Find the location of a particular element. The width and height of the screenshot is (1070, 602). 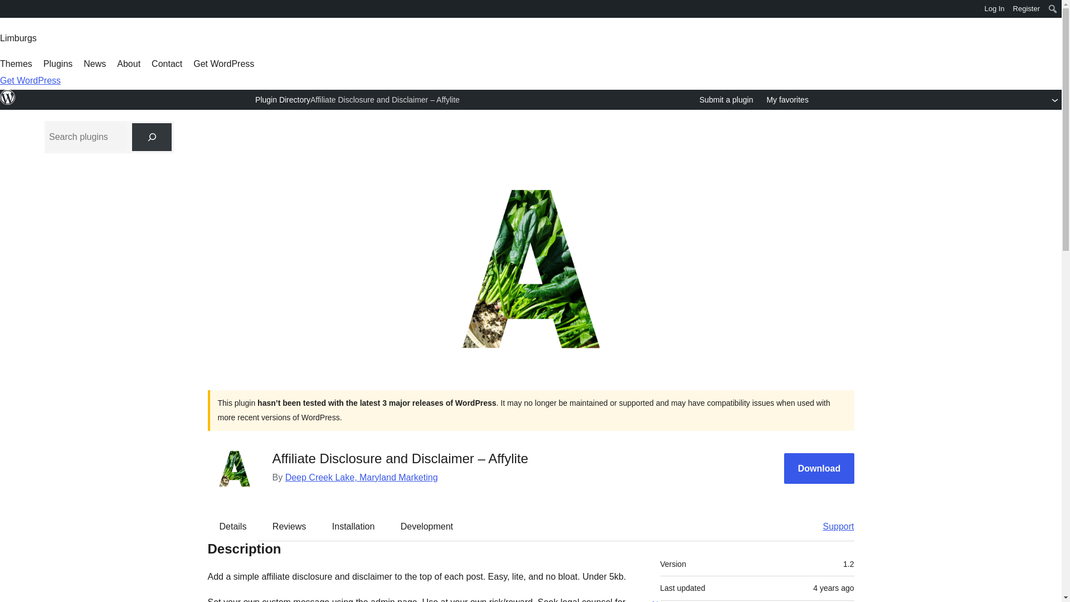

WordPress.org is located at coordinates (8, 97).